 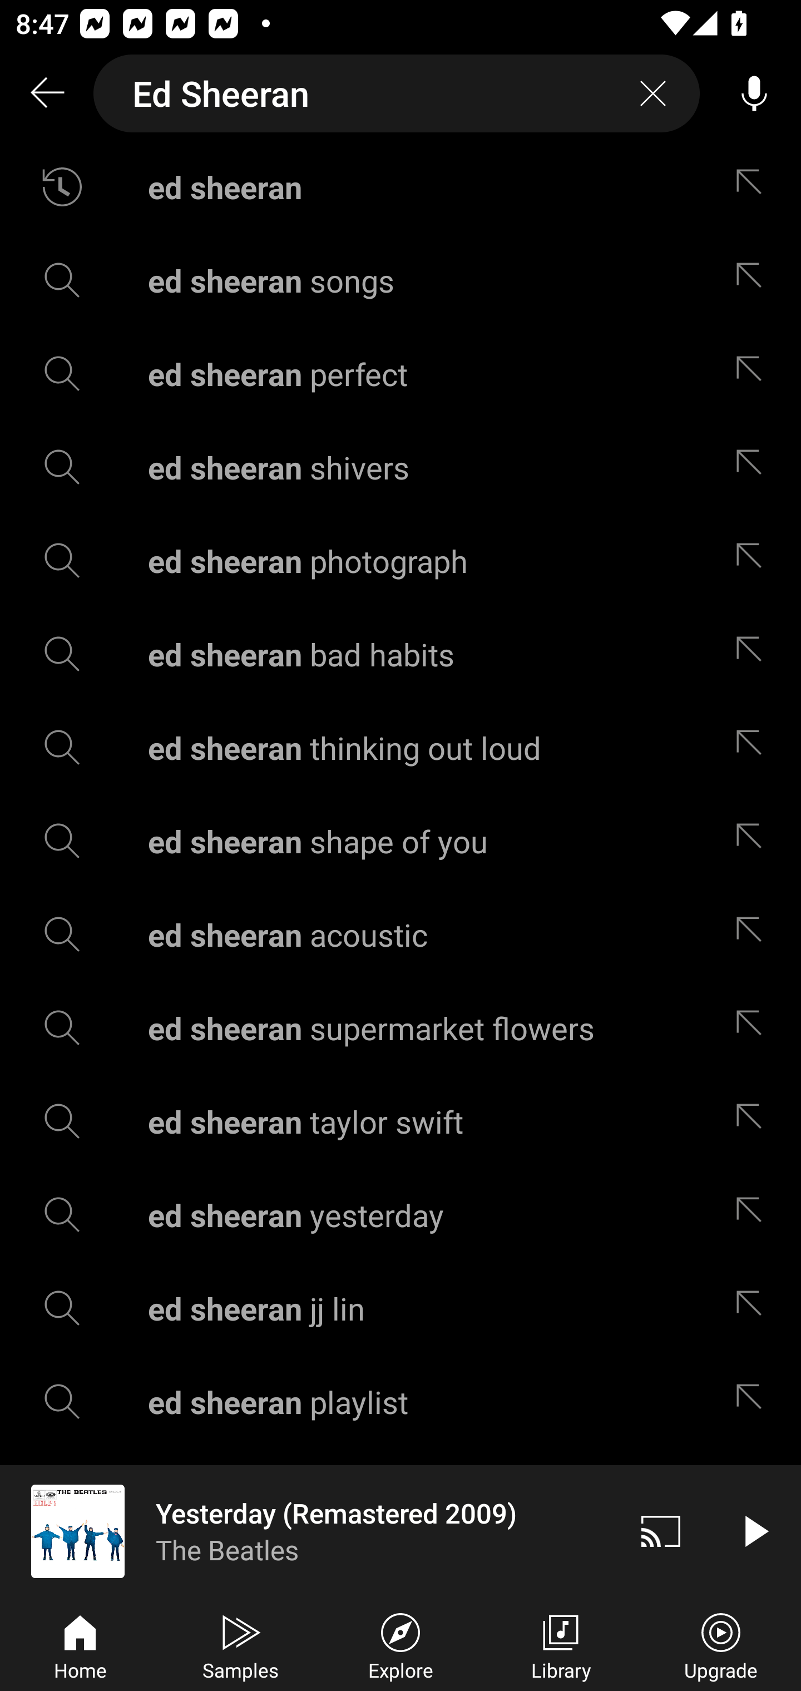 I want to click on Edit suggestion ed sheeran supermarket flowers, so click(x=754, y=1028).